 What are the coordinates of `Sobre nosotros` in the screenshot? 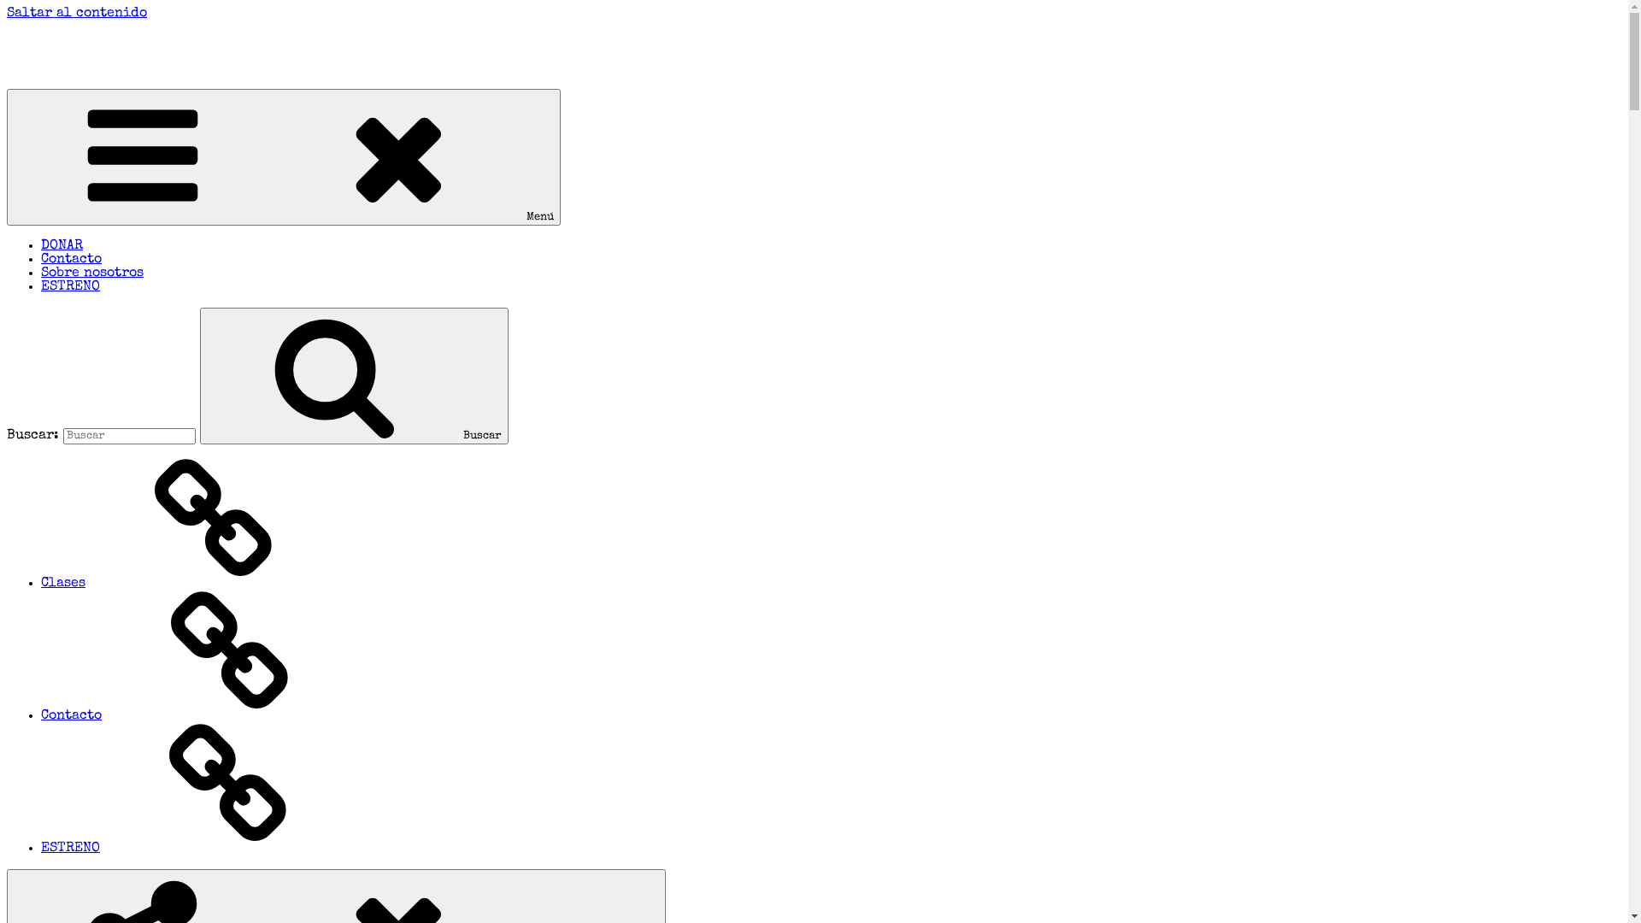 It's located at (92, 273).